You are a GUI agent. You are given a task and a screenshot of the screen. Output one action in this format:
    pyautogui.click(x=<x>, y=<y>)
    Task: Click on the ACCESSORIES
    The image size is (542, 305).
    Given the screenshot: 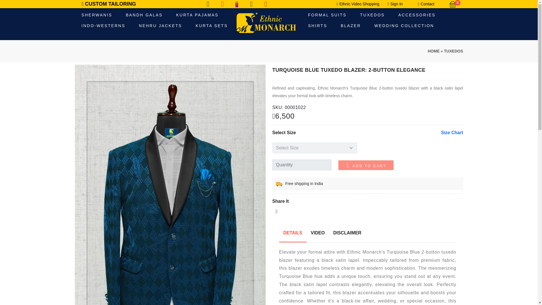 What is the action you would take?
    pyautogui.click(x=417, y=15)
    